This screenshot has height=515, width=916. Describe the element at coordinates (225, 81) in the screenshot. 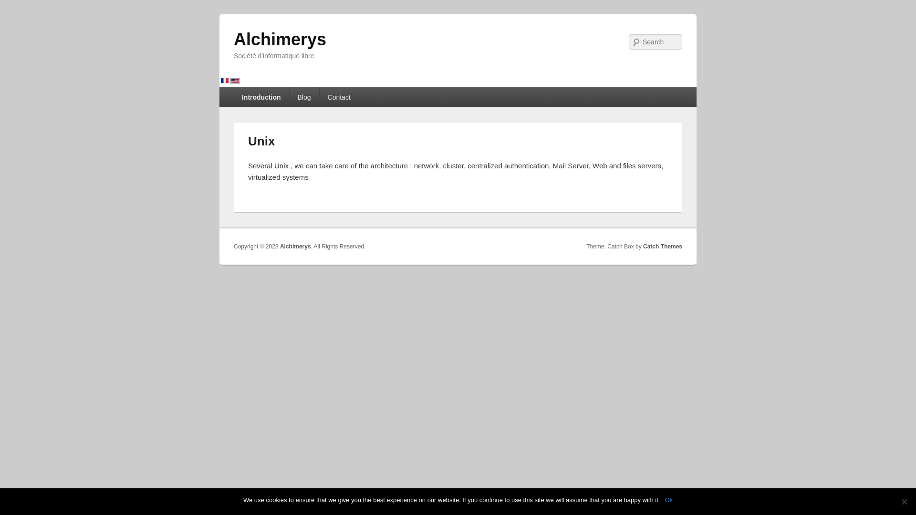

I see `fr_FR` at that location.